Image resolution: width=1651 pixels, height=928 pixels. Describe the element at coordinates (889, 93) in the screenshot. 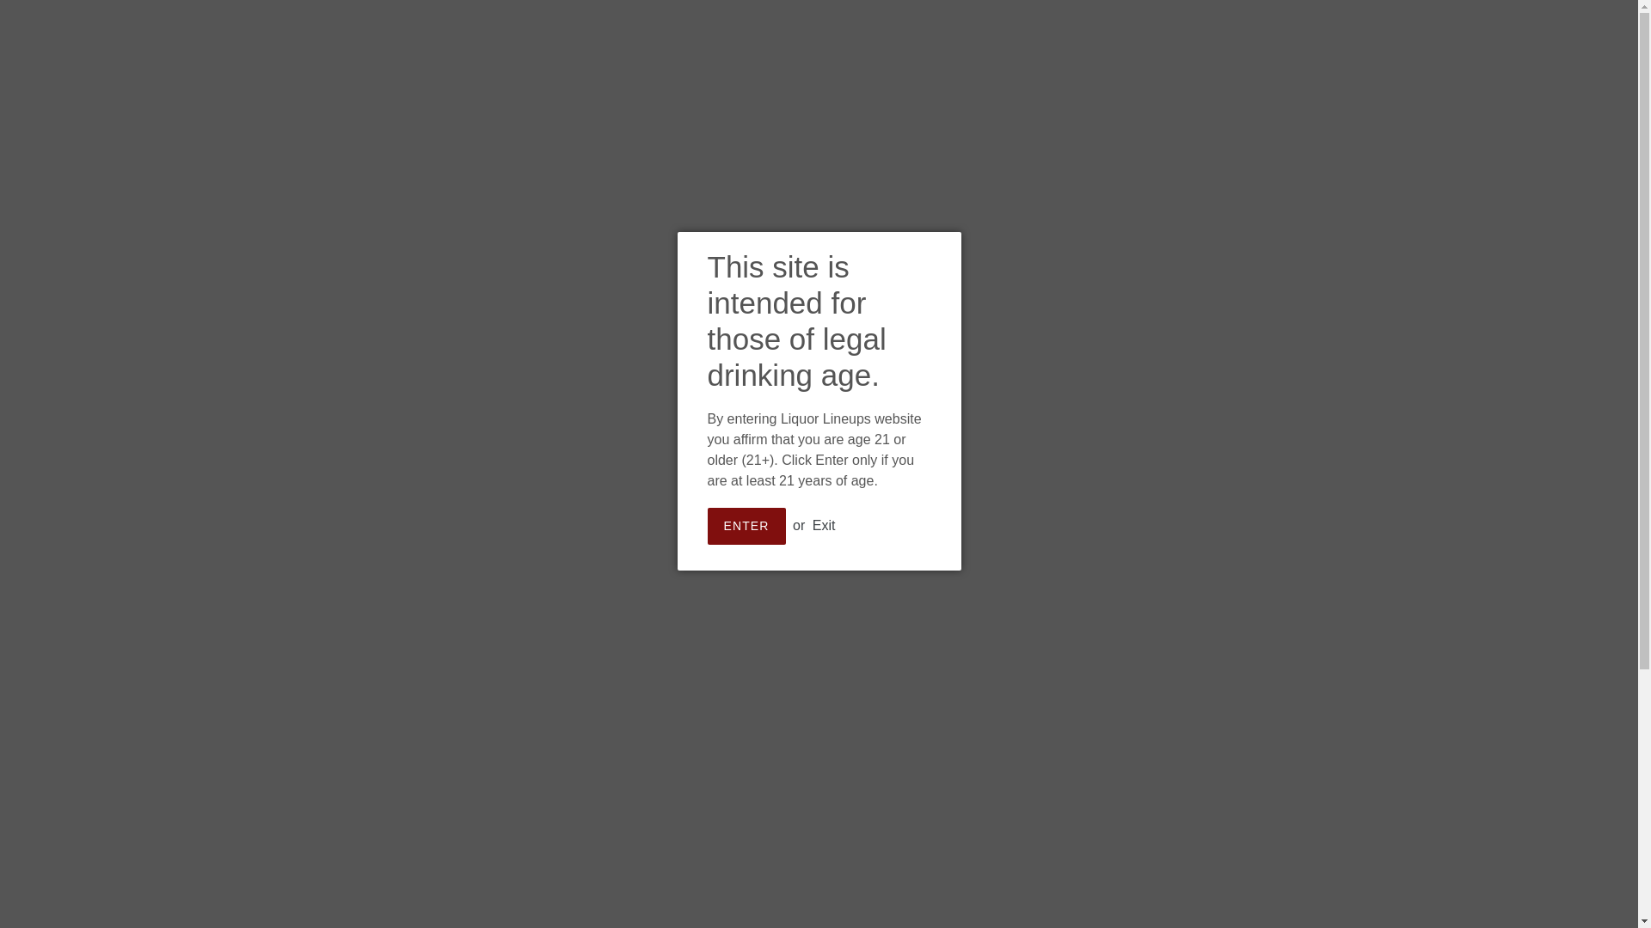

I see `Fine Wines` at that location.